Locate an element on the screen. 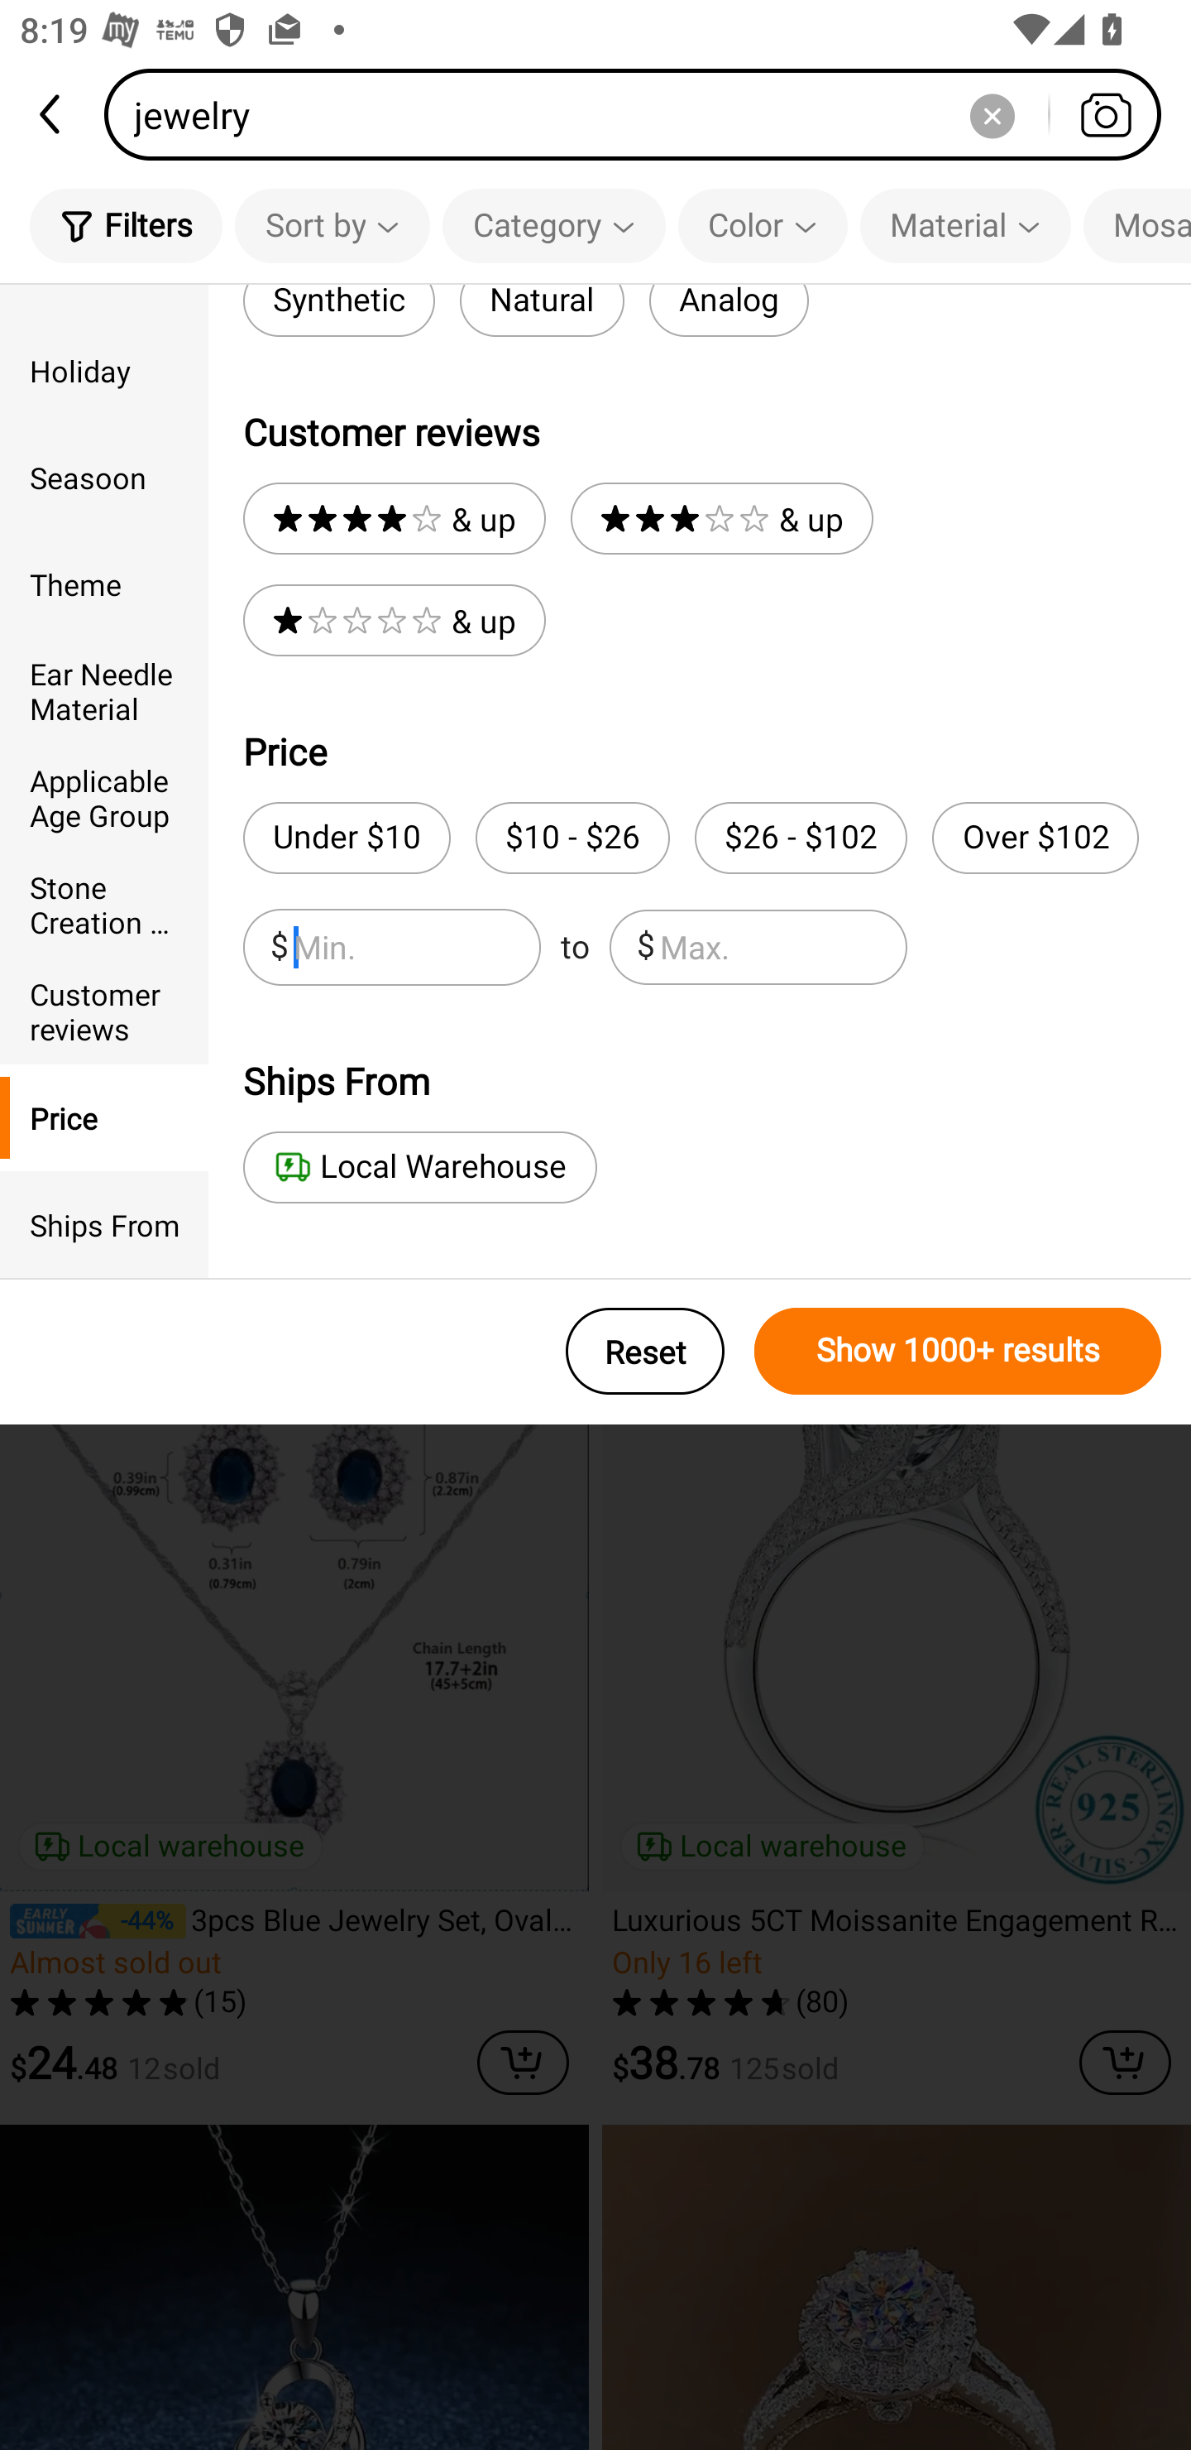  jewelry is located at coordinates (642, 114).